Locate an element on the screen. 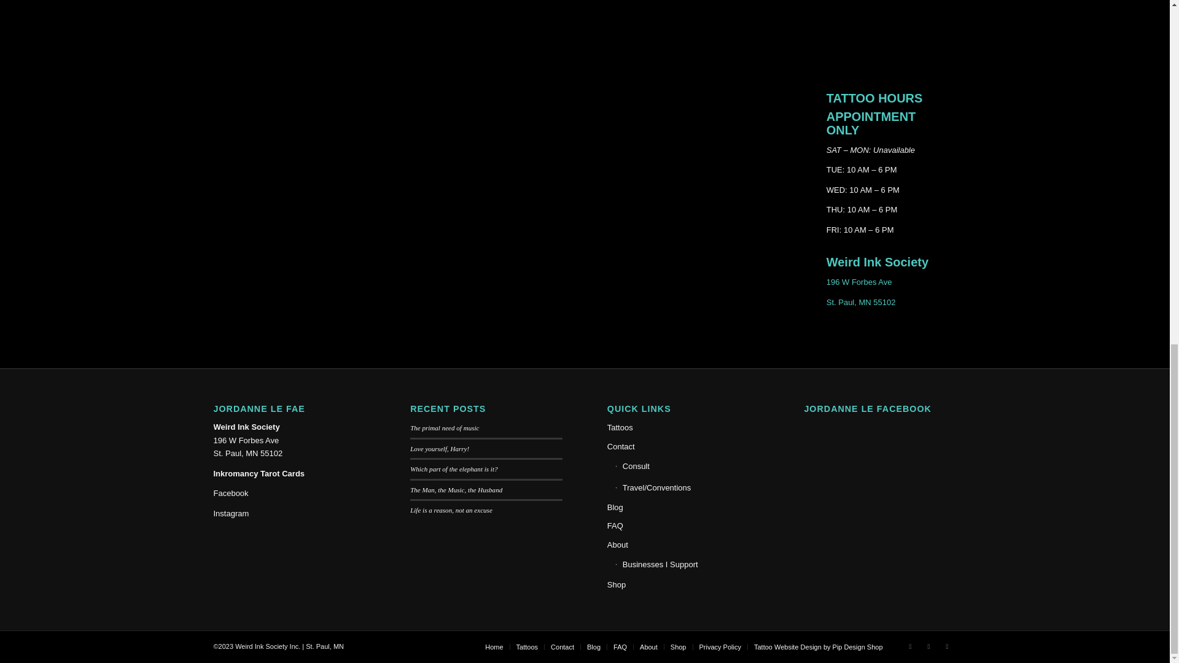 This screenshot has height=663, width=1179. Facebook is located at coordinates (231, 493).